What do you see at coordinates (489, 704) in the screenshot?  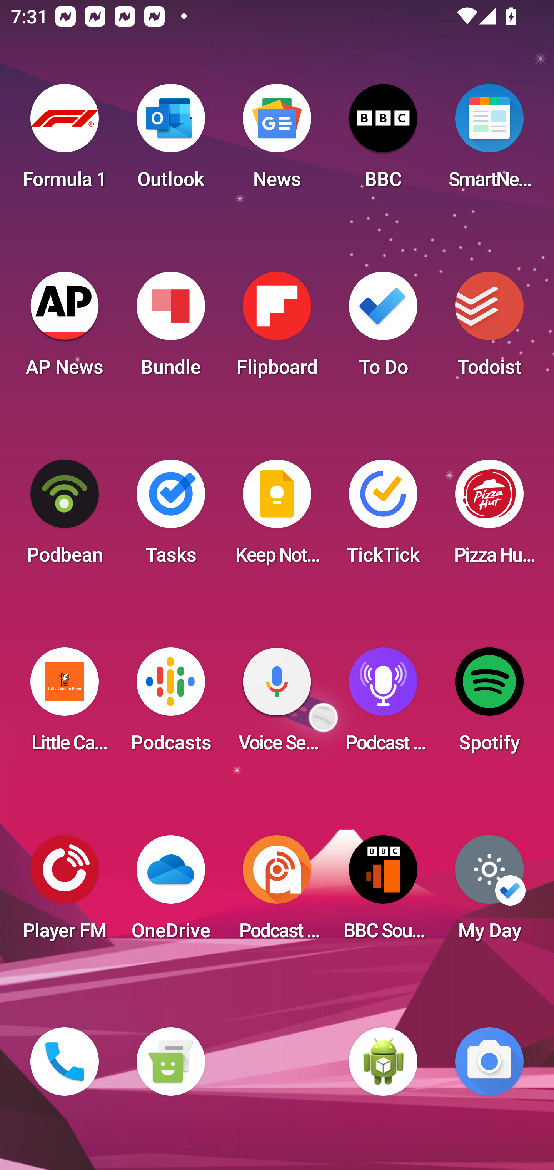 I see `Spotify` at bounding box center [489, 704].